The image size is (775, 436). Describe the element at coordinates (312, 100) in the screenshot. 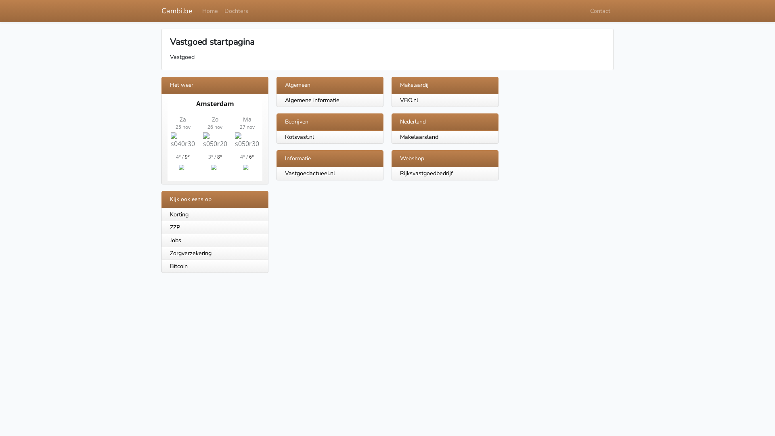

I see `Algemene informatie` at that location.